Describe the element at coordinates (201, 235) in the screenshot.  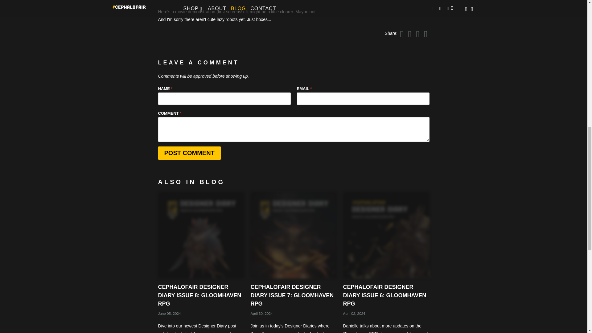
I see `CEPHALOFAIR DESIGNER DIARY ISSUE 8: GLOOMHAVEN RPG` at that location.